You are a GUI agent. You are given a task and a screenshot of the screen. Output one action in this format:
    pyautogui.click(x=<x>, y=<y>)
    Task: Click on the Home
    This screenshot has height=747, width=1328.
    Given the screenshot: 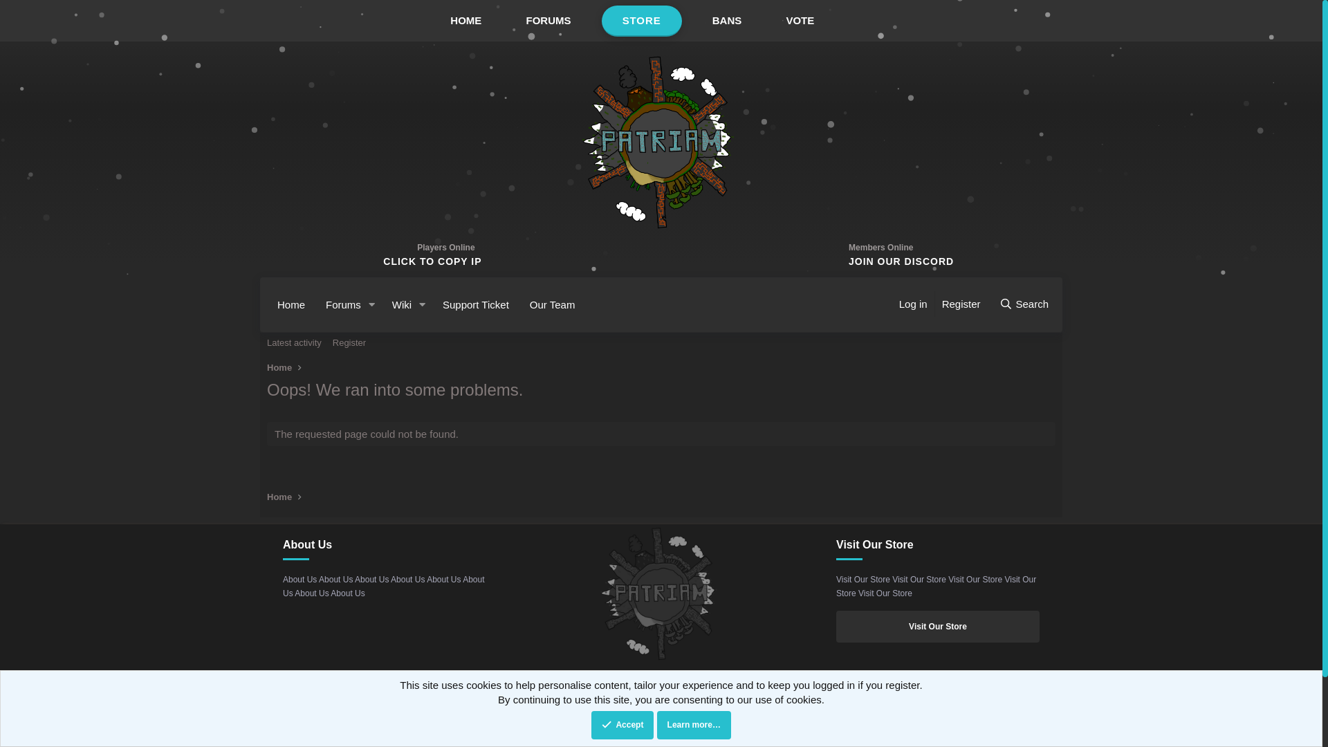 What is the action you would take?
    pyautogui.click(x=291, y=305)
    